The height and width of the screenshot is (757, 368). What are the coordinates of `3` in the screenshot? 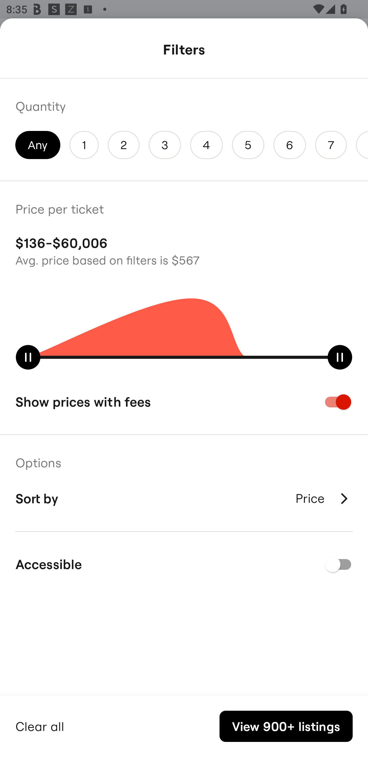 It's located at (165, 145).